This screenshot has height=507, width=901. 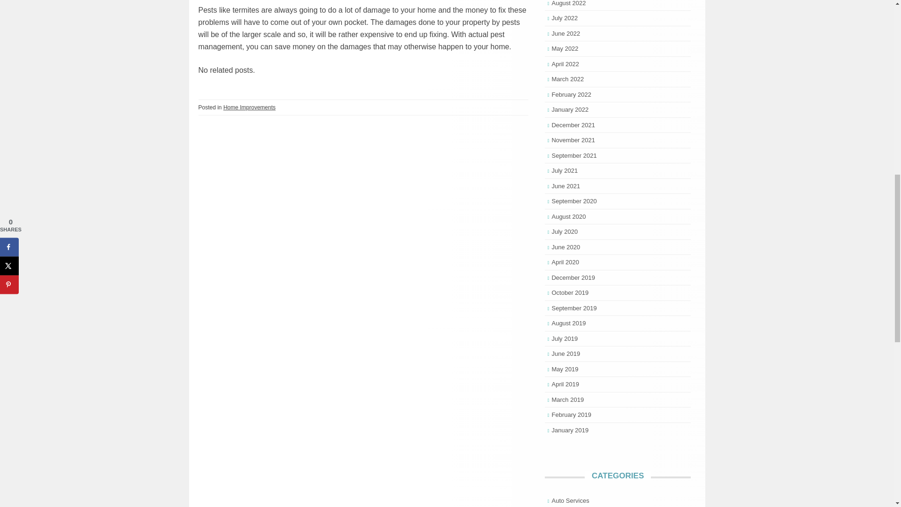 I want to click on July 2022, so click(x=564, y=18).